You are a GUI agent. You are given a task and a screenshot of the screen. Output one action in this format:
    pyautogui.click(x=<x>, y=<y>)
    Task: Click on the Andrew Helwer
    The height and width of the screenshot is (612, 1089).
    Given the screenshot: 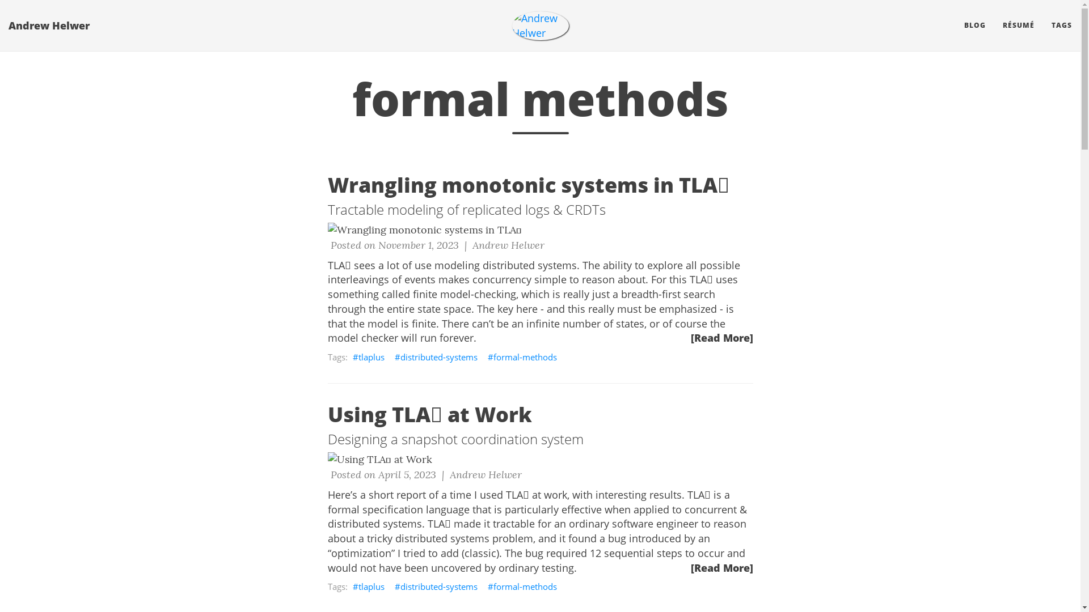 What is the action you would take?
    pyautogui.click(x=49, y=25)
    